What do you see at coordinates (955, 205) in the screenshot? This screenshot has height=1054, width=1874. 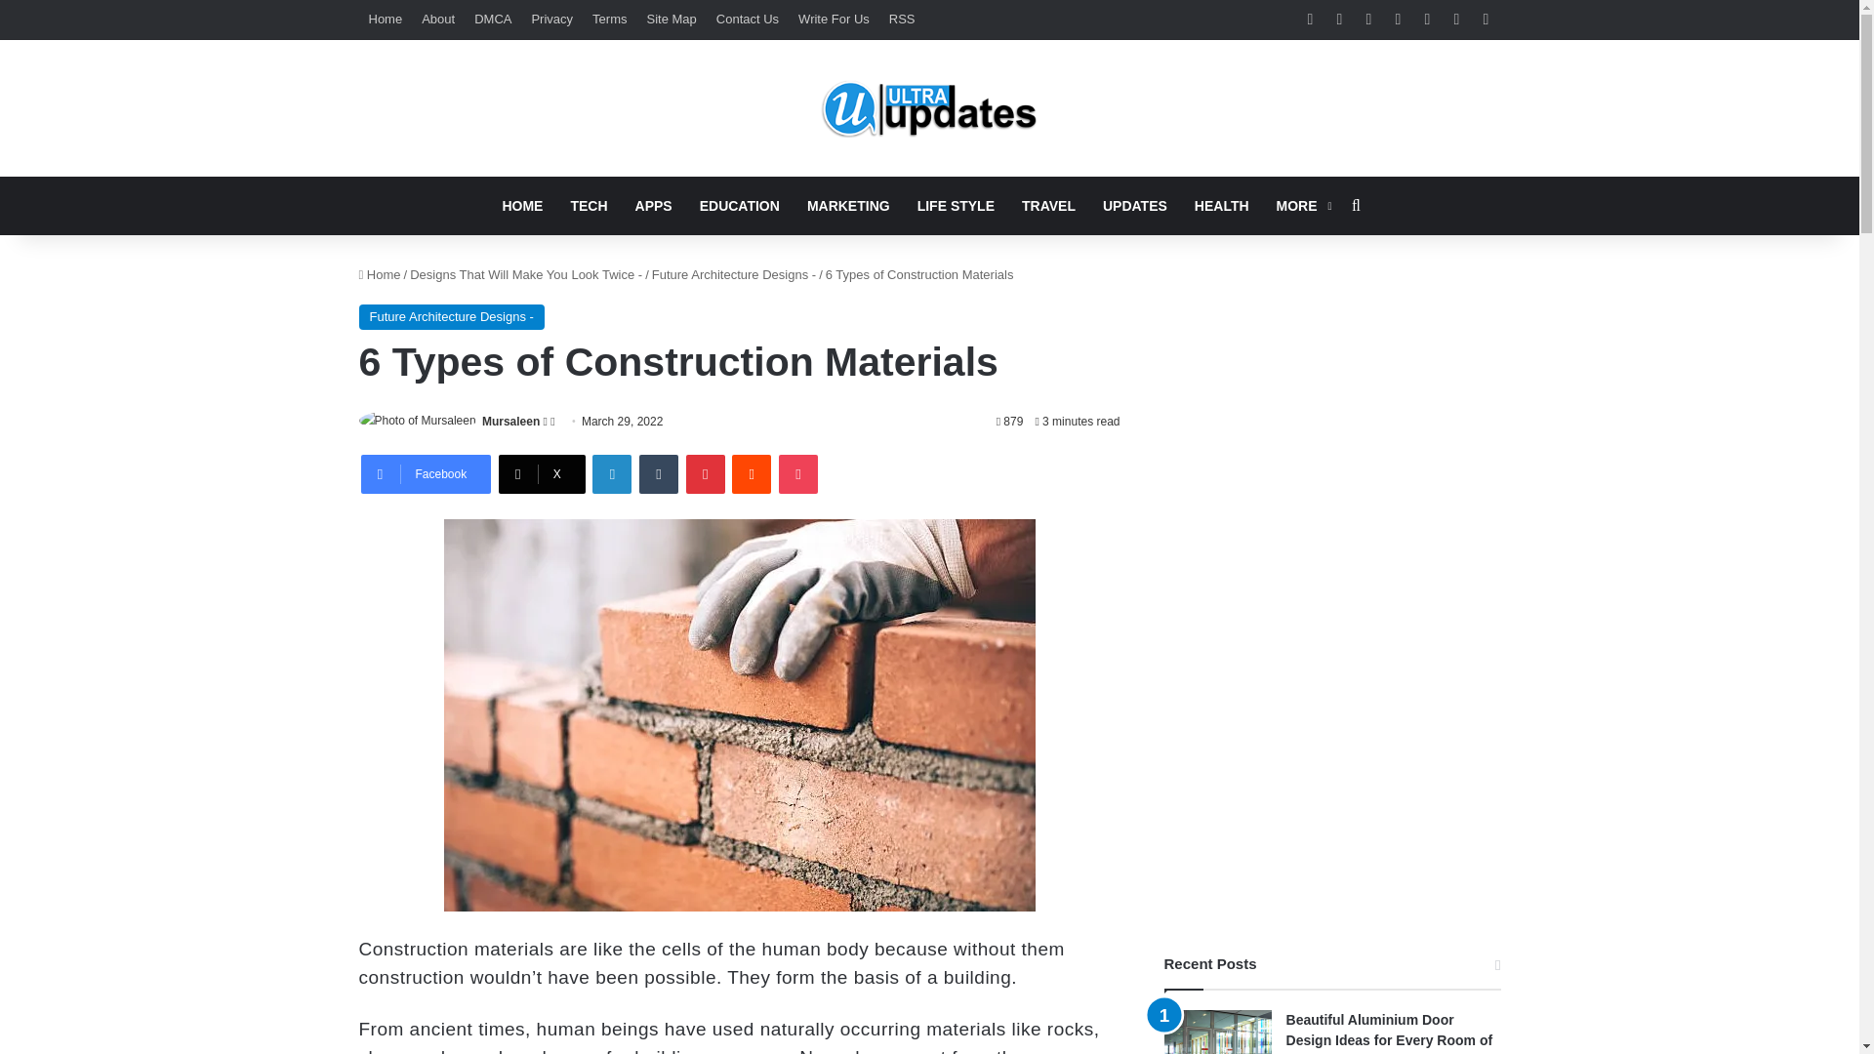 I see `LIFE STYLE` at bounding box center [955, 205].